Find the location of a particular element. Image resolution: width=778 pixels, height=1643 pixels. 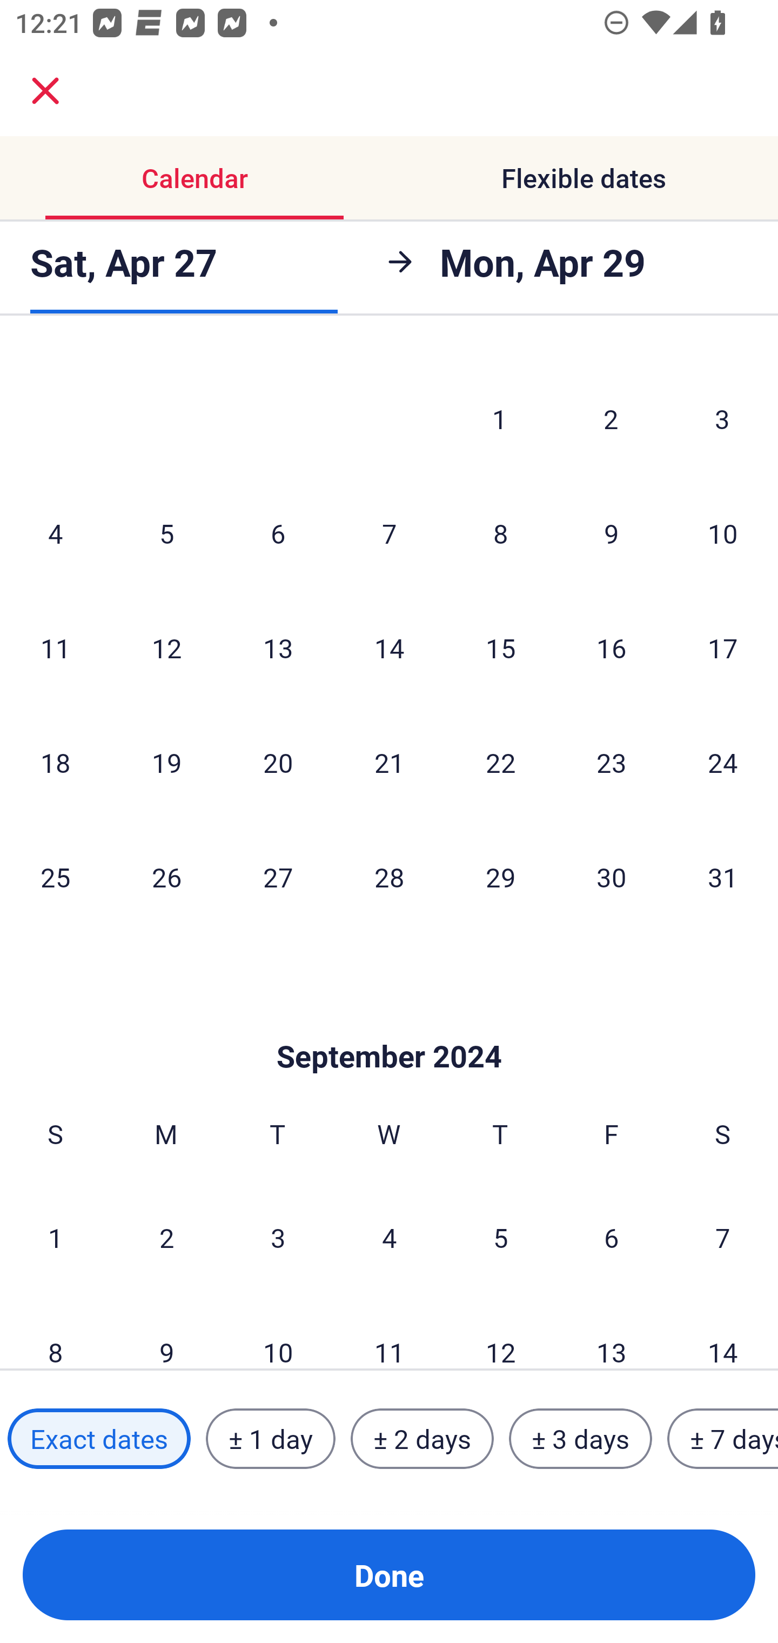

26 Monday, August 26, 2024 is located at coordinates (166, 877).